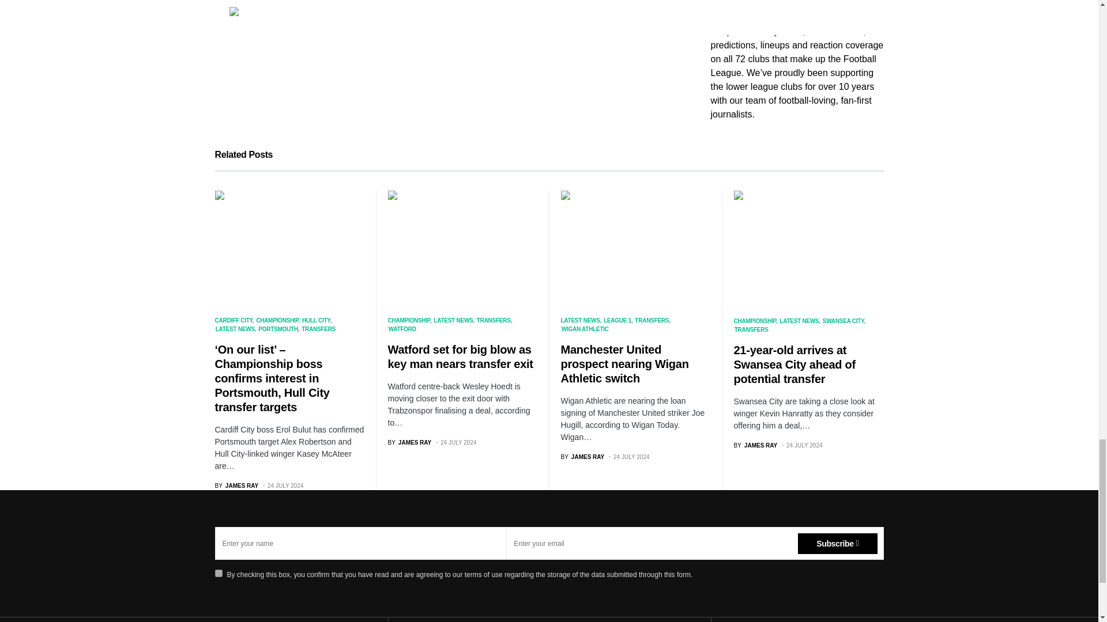  I want to click on on, so click(218, 574).